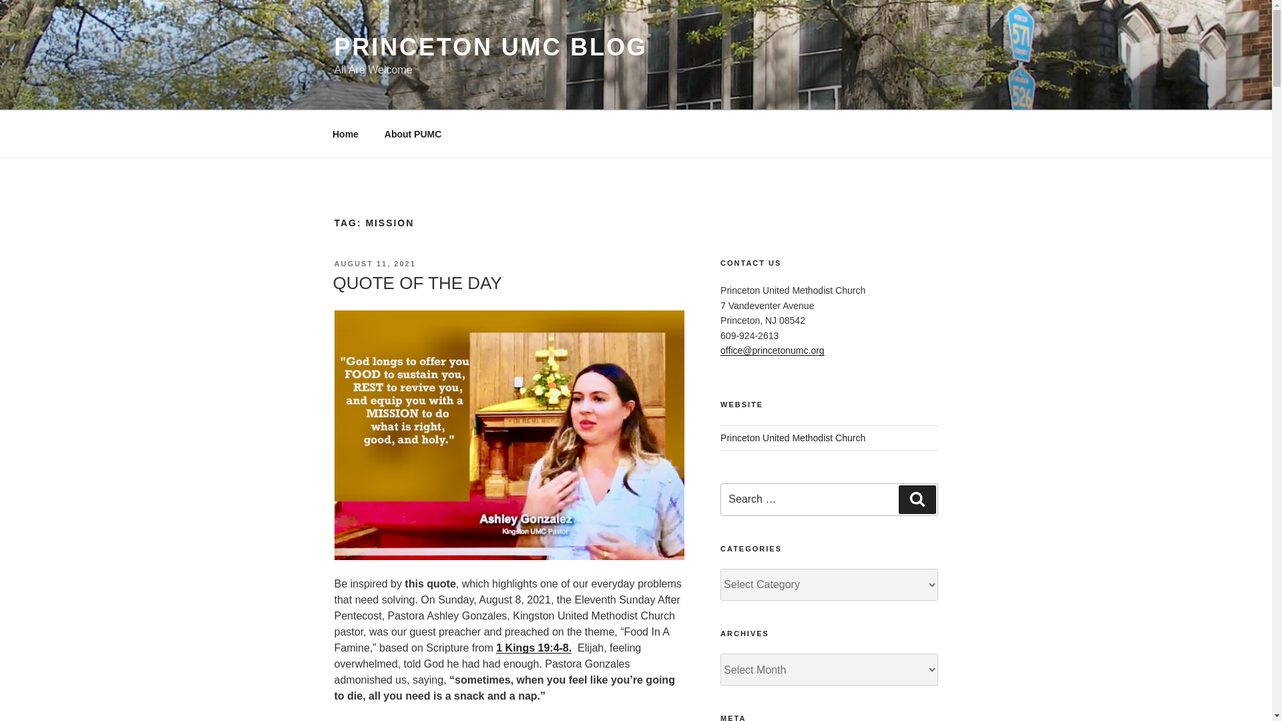  I want to click on 1 Kings 19:4-8., so click(534, 648).